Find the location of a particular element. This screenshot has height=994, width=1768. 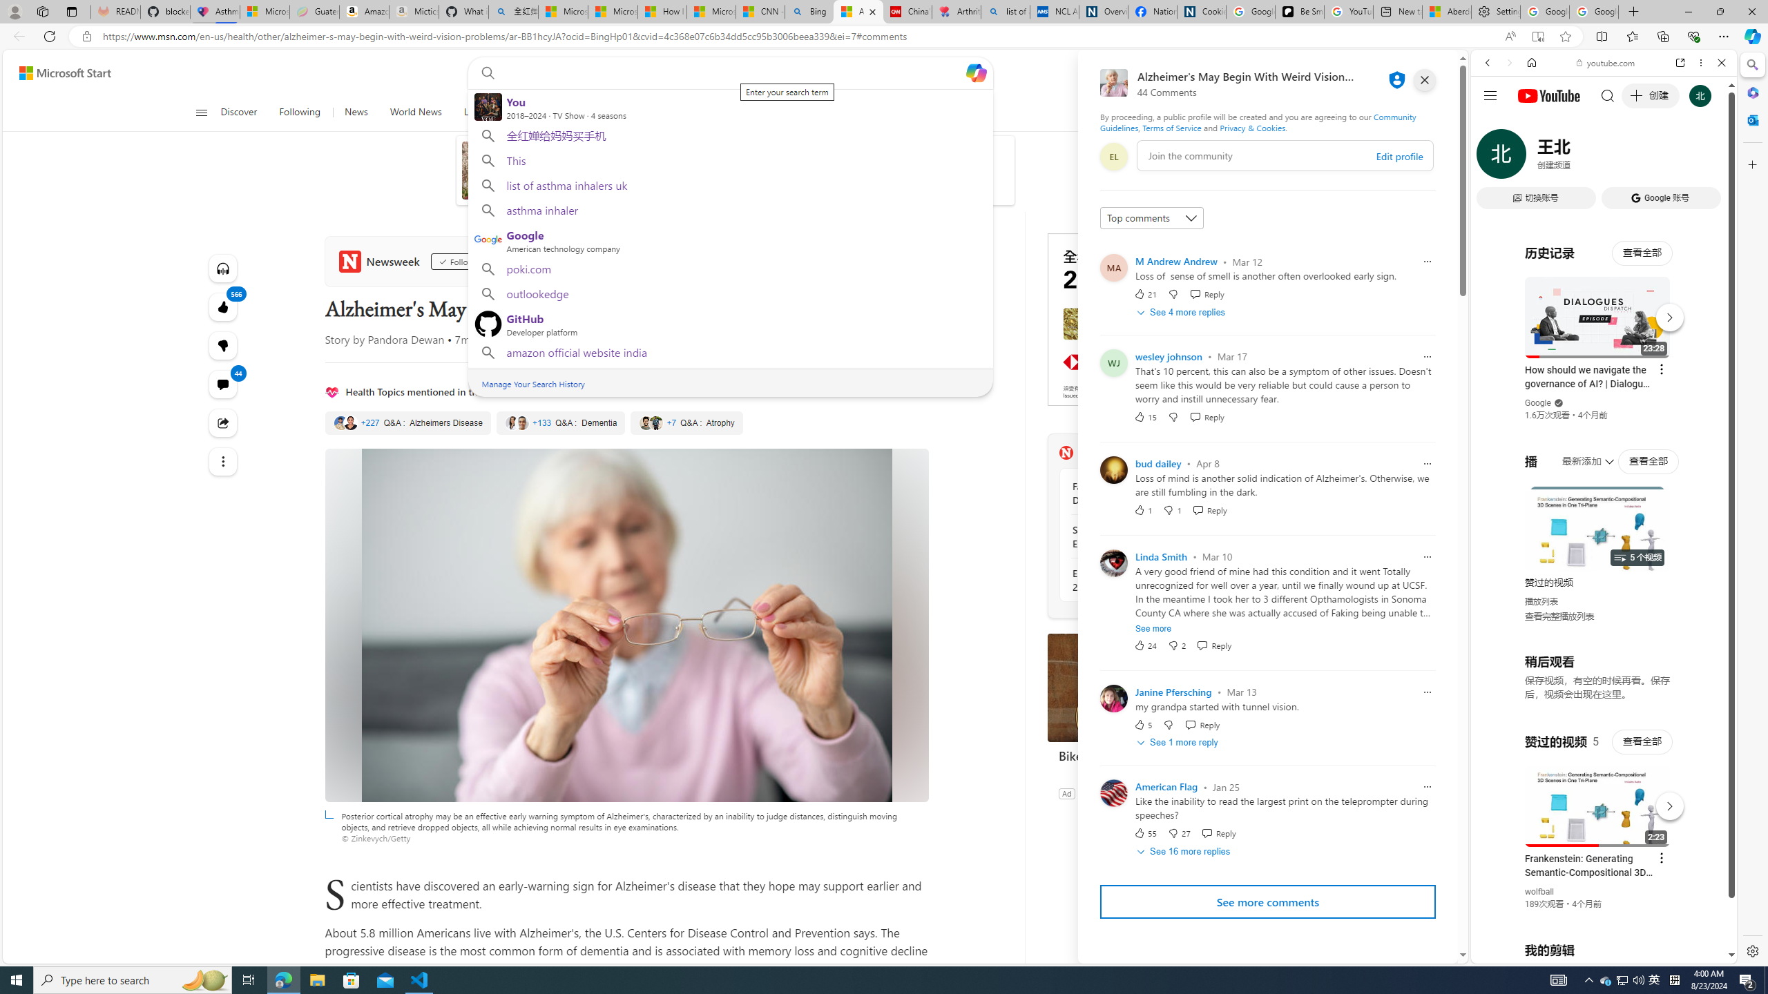

Class: at-item is located at coordinates (222, 461).